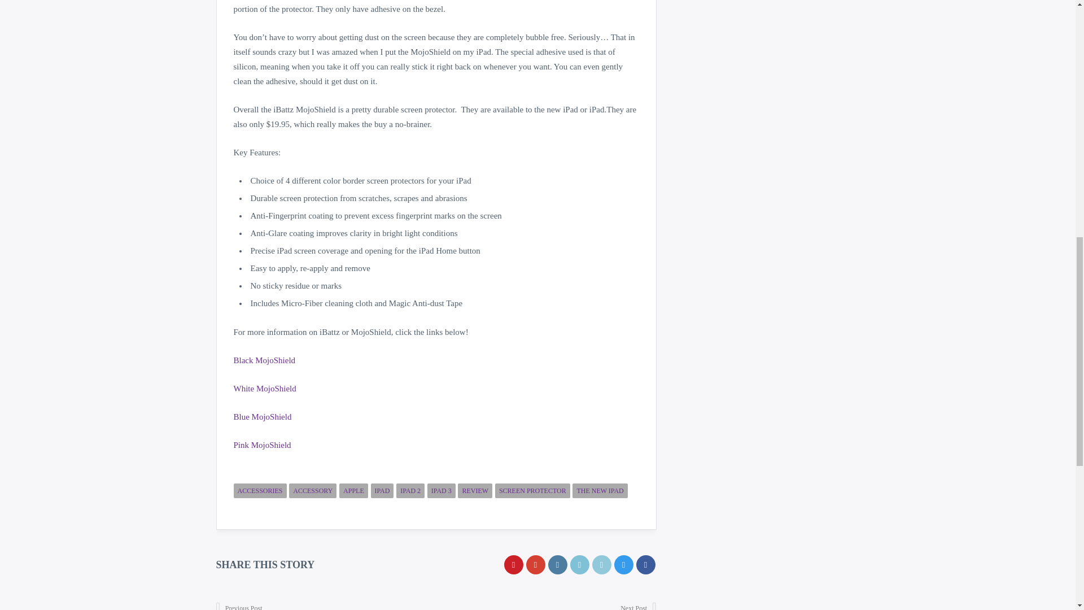 This screenshot has width=1084, height=610. Describe the element at coordinates (645, 565) in the screenshot. I see `facebook` at that location.